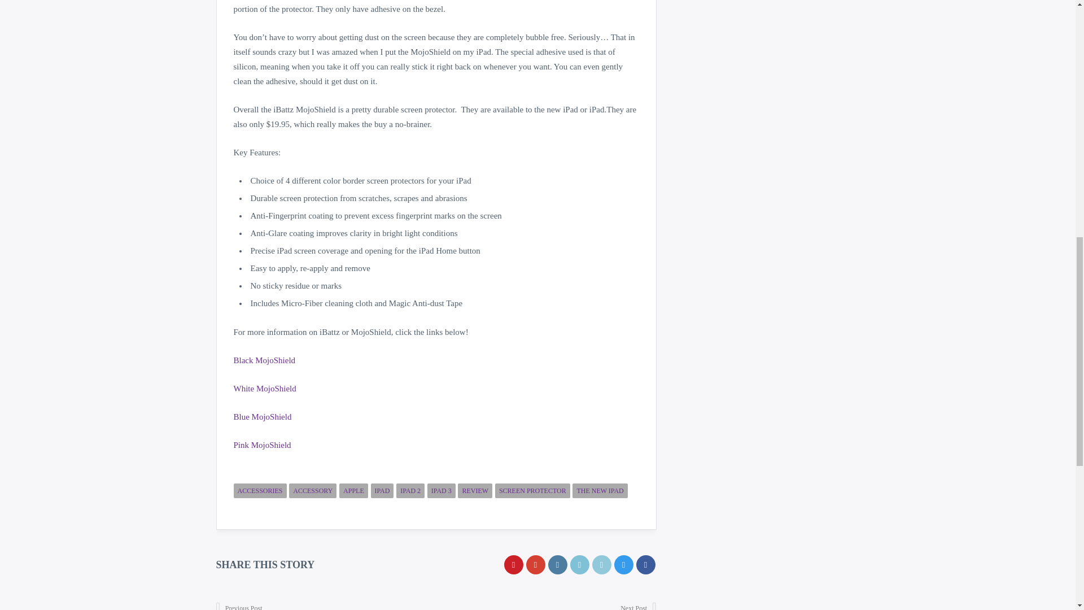 This screenshot has width=1084, height=610. Describe the element at coordinates (645, 565) in the screenshot. I see `facebook` at that location.